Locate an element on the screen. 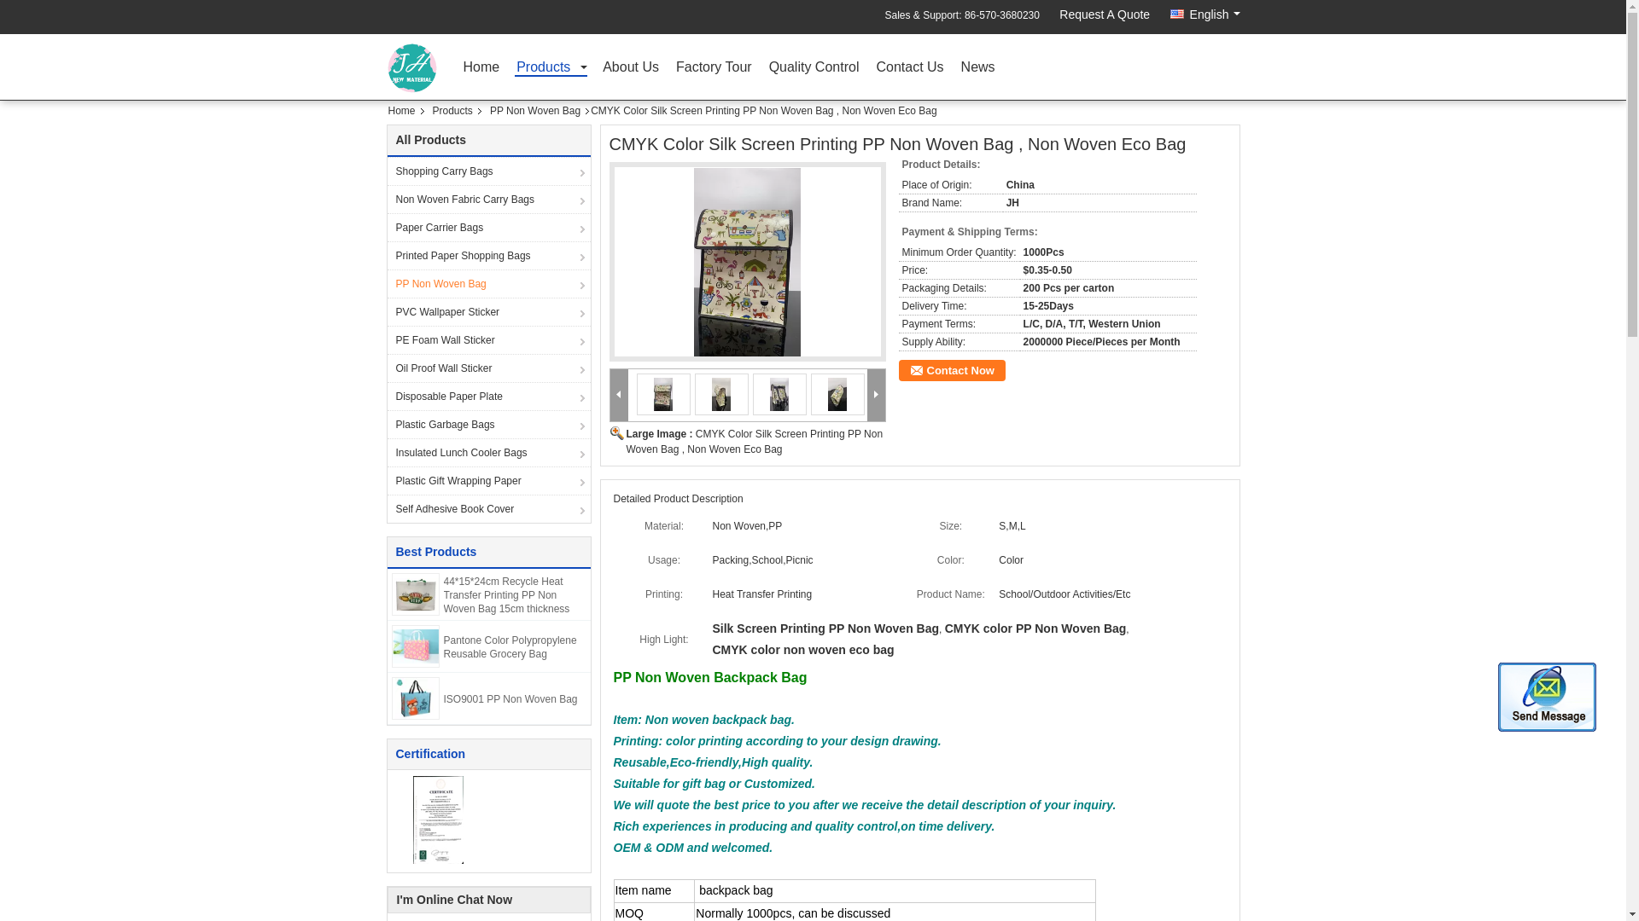  Home is located at coordinates (481, 72).